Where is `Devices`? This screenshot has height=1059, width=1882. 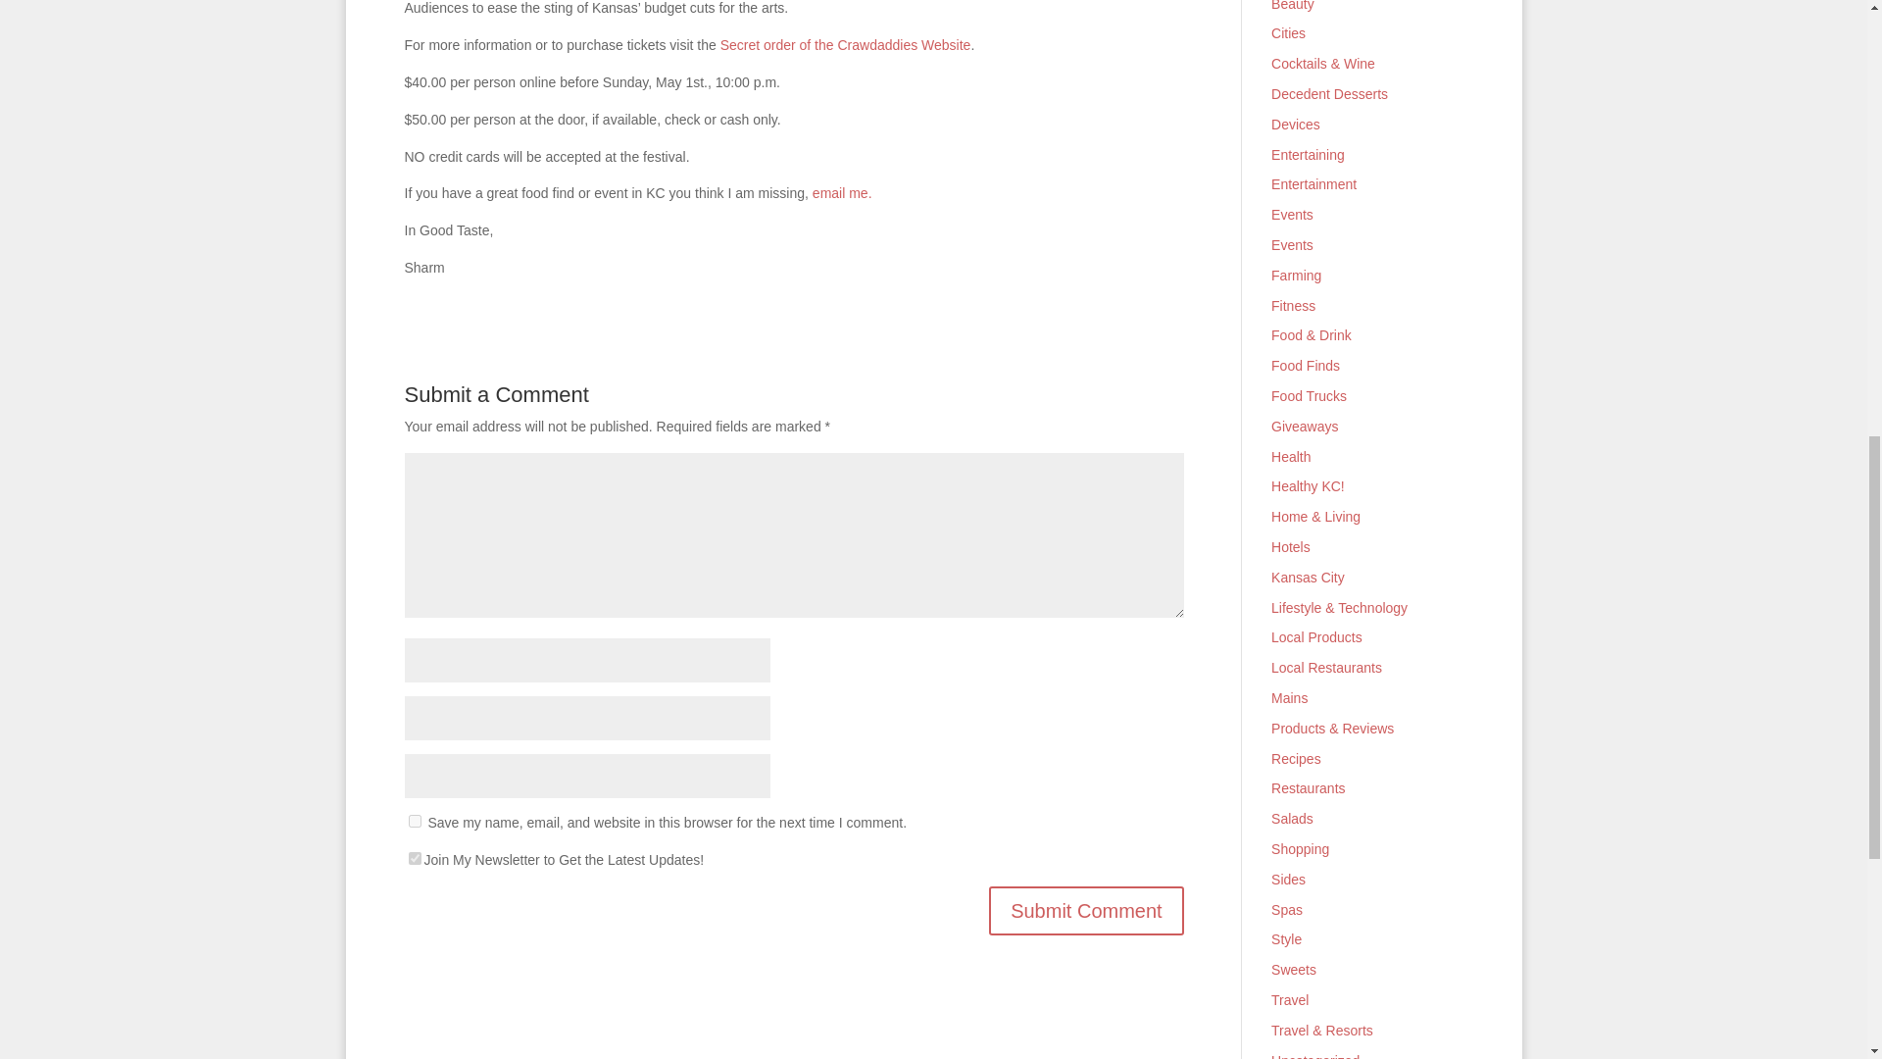 Devices is located at coordinates (1296, 124).